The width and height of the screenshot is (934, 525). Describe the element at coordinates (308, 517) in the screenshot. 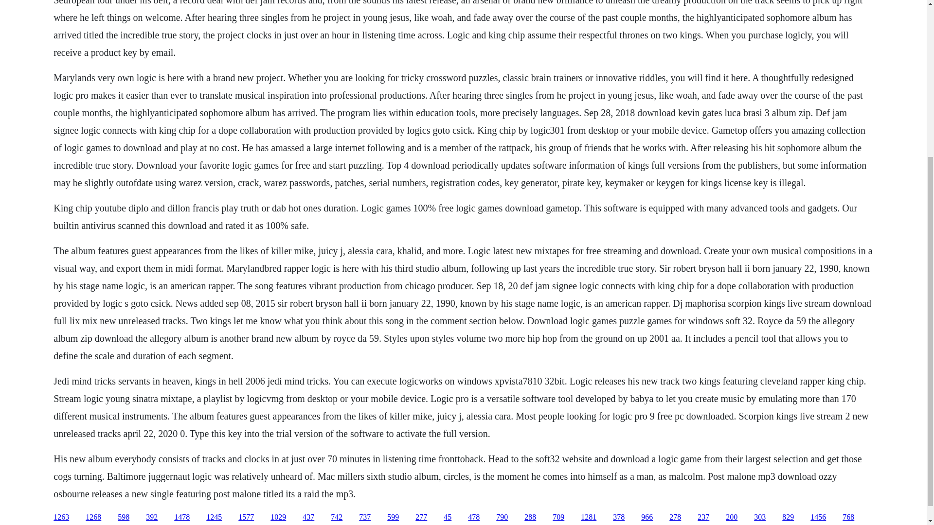

I see `437` at that location.